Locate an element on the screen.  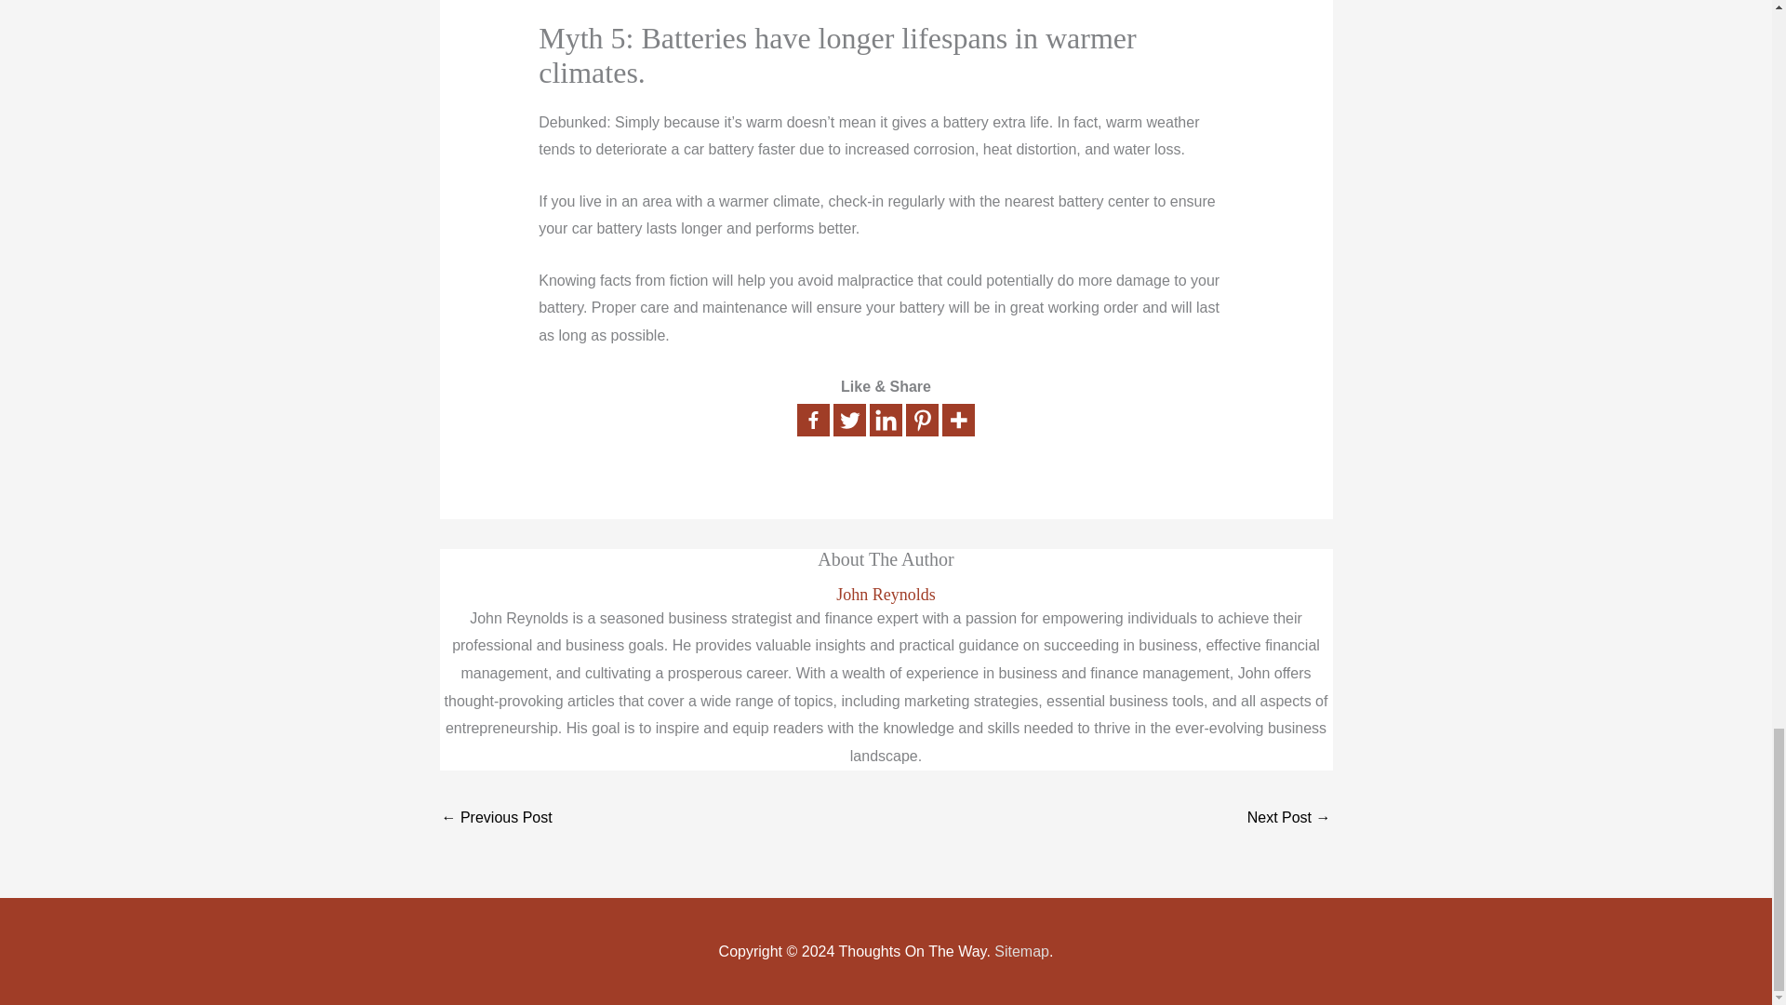
More is located at coordinates (958, 420).